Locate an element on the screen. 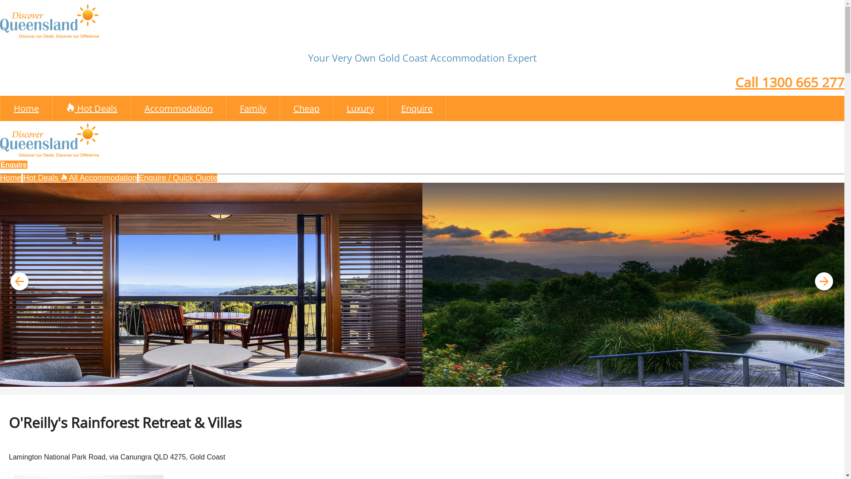 This screenshot has width=851, height=479. 10 is located at coordinates (456, 382).